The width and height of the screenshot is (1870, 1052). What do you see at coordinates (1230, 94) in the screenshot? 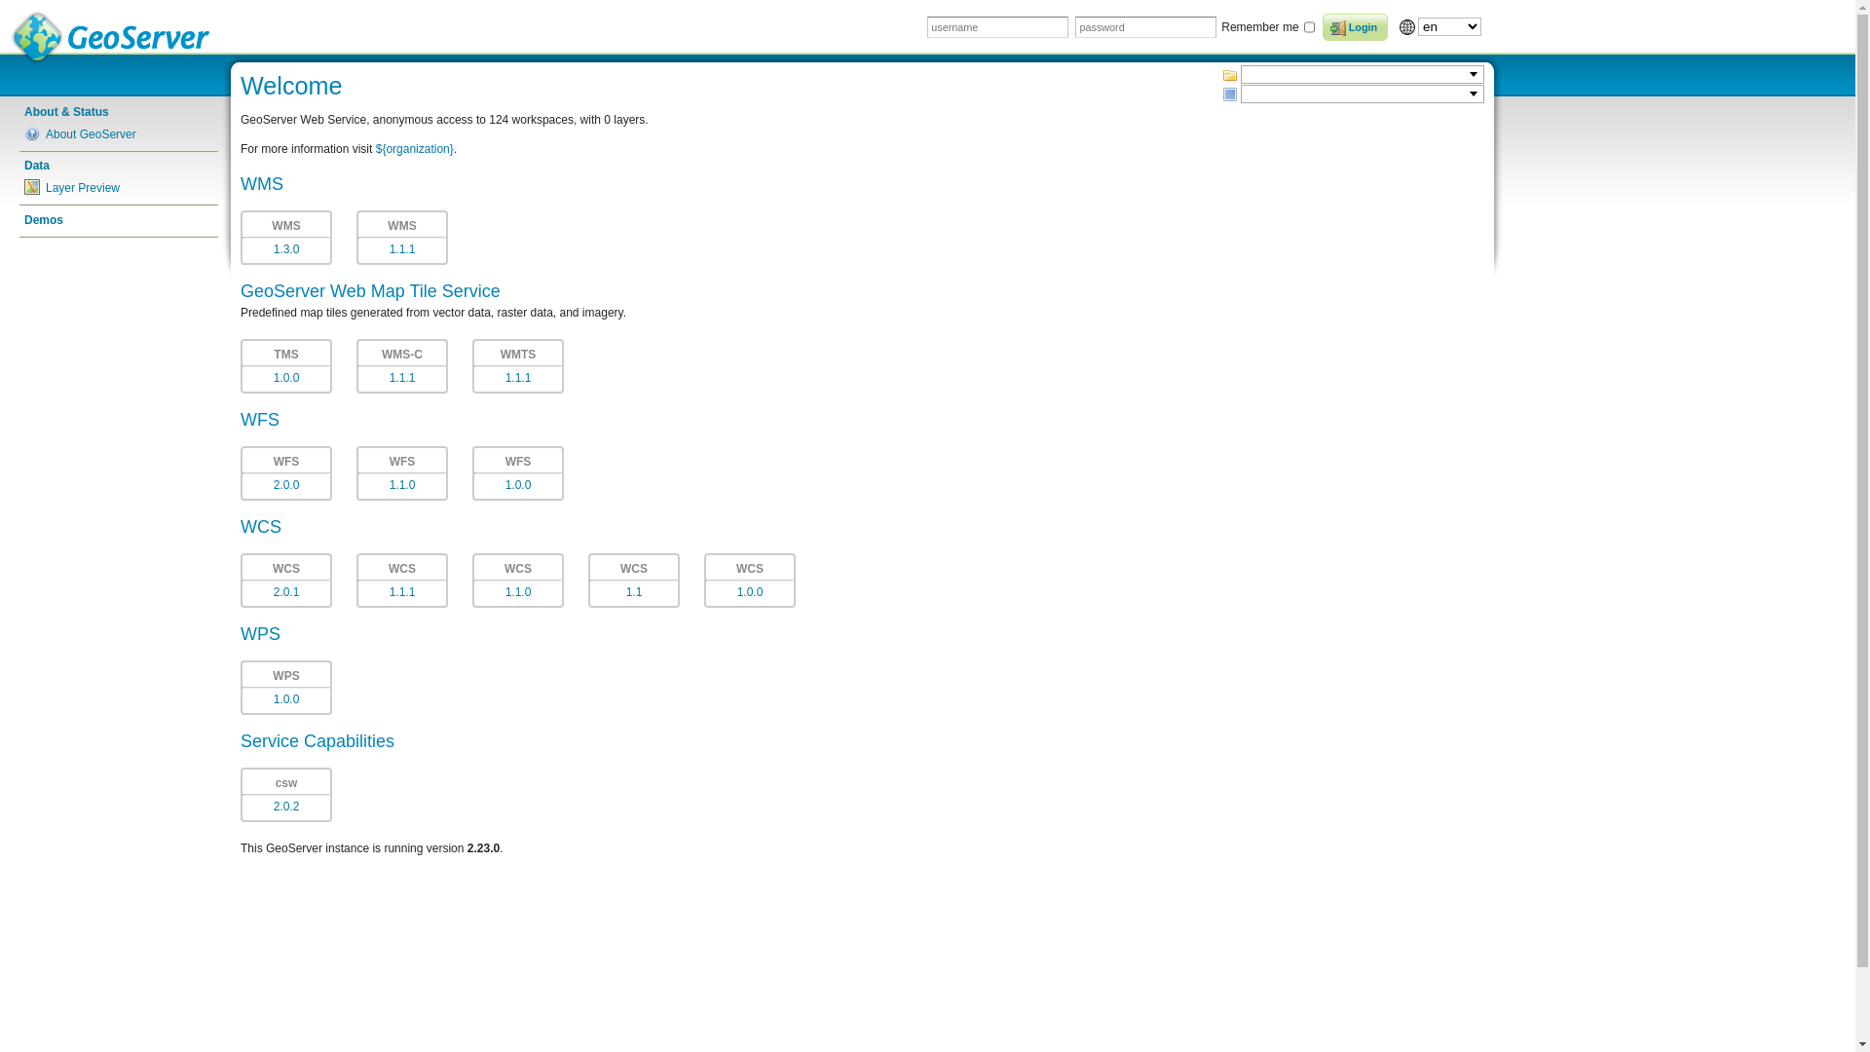
I see `Layer` at bounding box center [1230, 94].